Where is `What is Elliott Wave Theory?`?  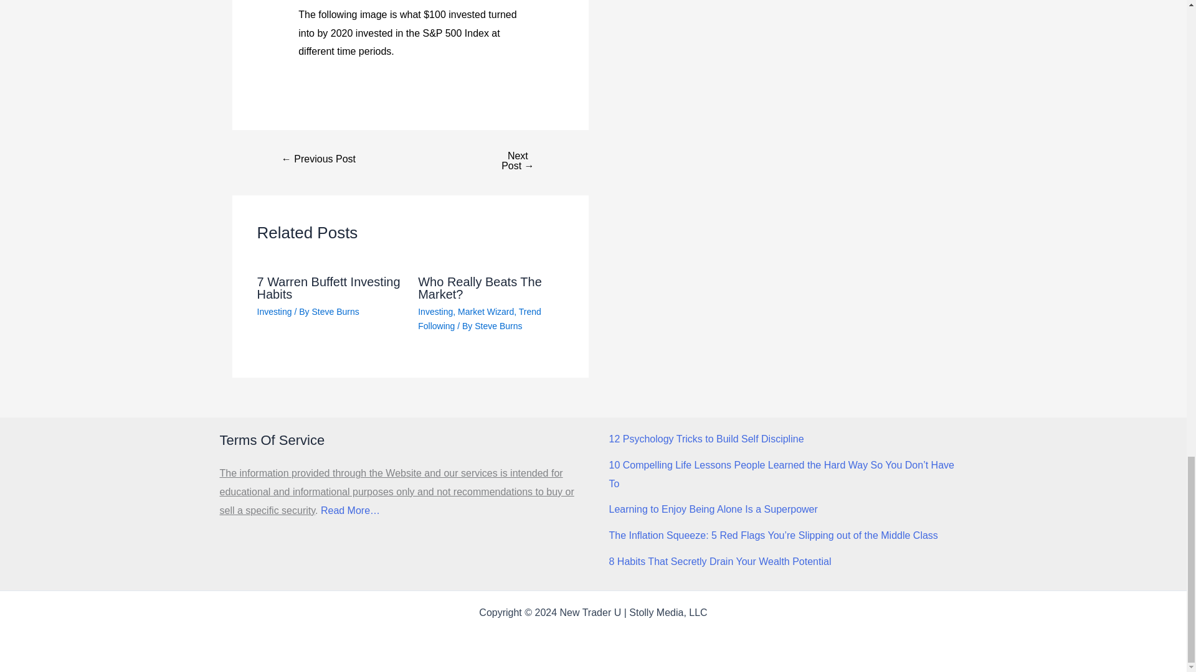 What is Elliott Wave Theory? is located at coordinates (319, 159).